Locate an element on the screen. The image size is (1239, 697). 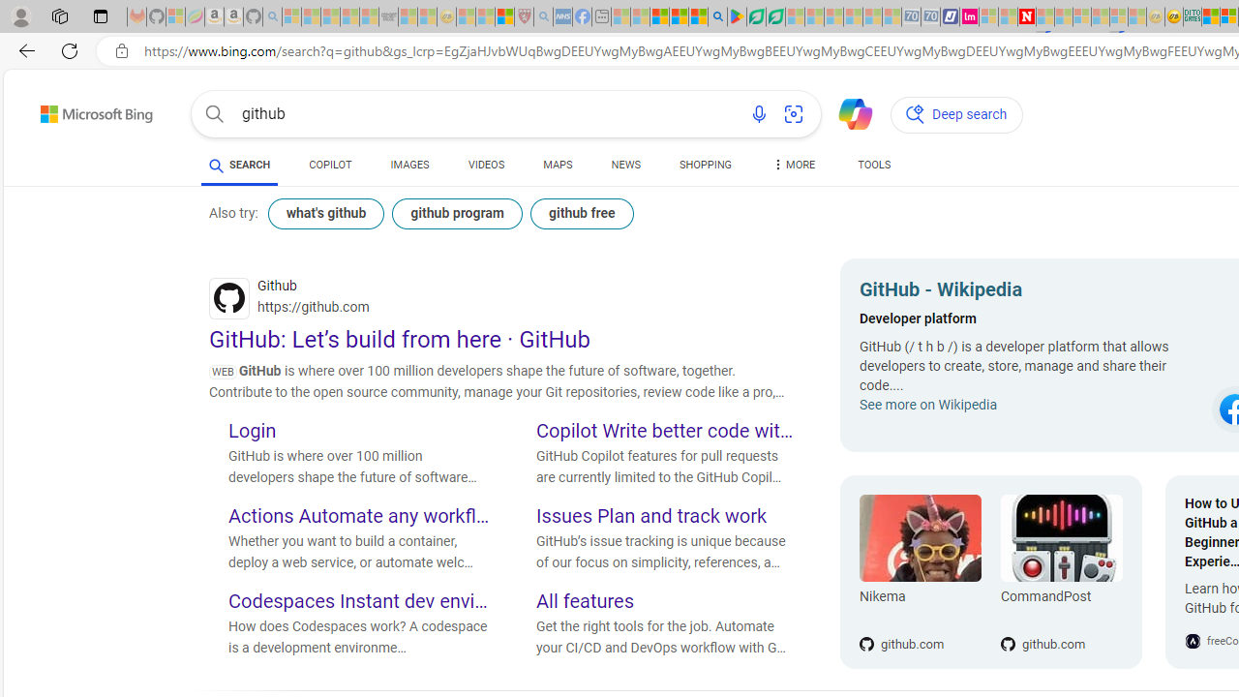
Search using an image is located at coordinates (794, 114).